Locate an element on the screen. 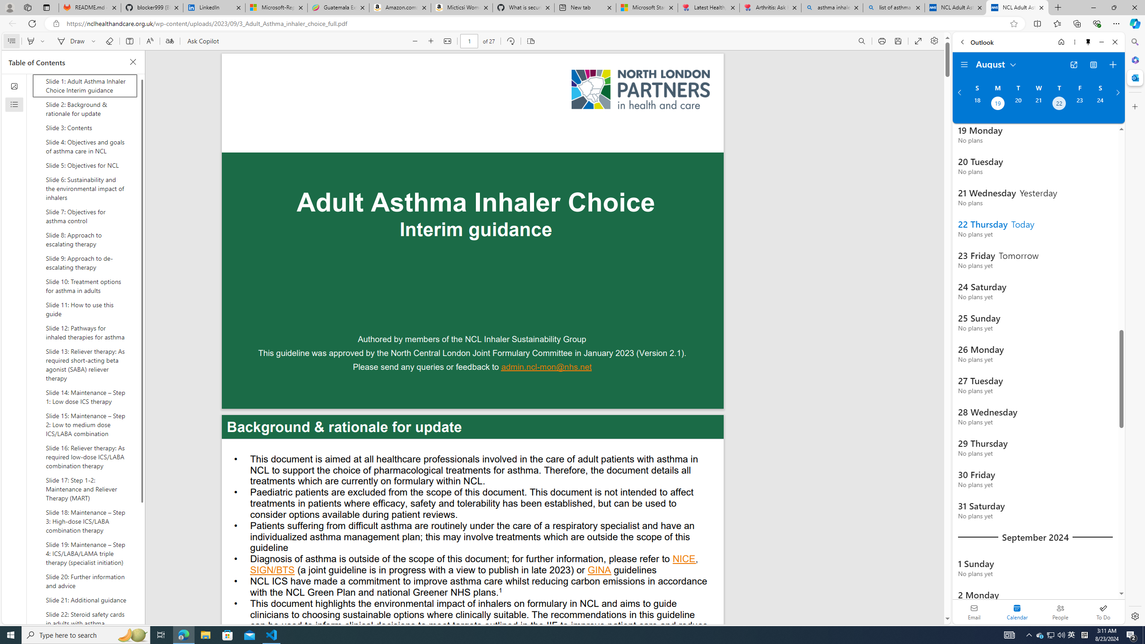 This screenshot has height=644, width=1145. Translate is located at coordinates (169, 41).